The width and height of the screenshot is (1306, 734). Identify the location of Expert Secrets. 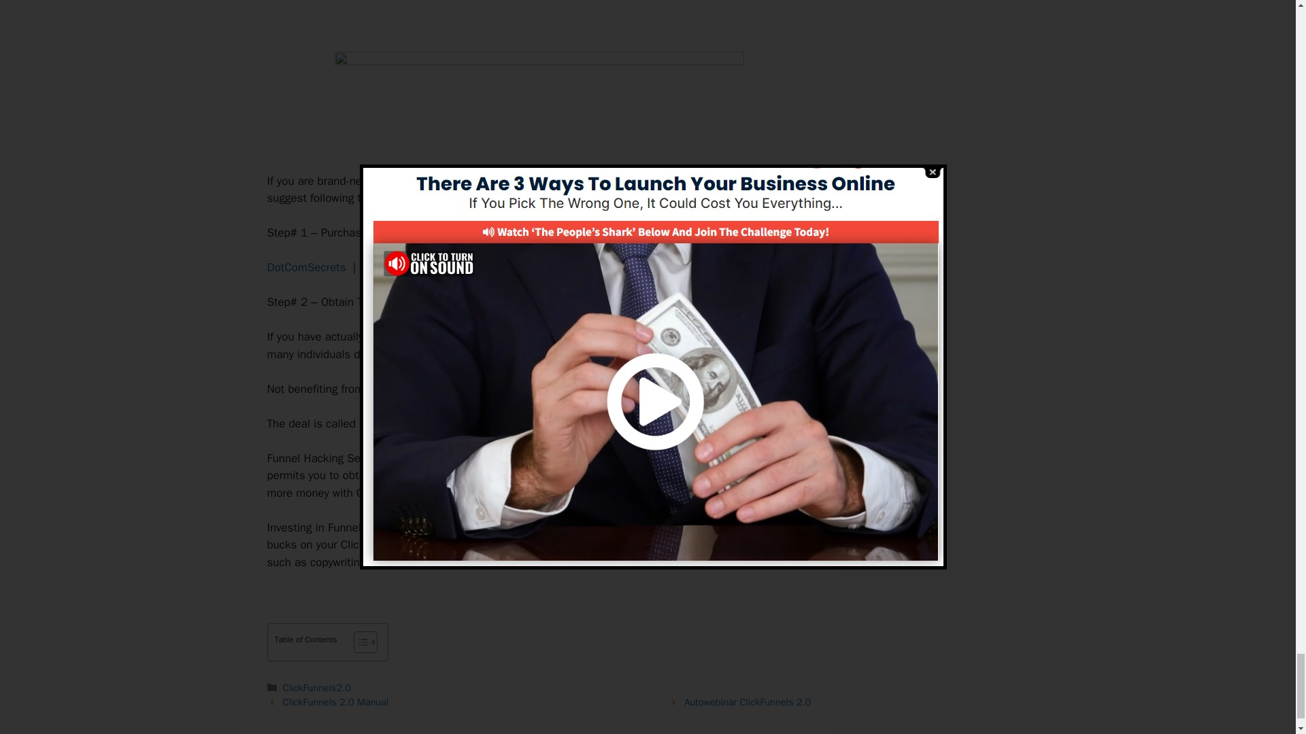
(399, 267).